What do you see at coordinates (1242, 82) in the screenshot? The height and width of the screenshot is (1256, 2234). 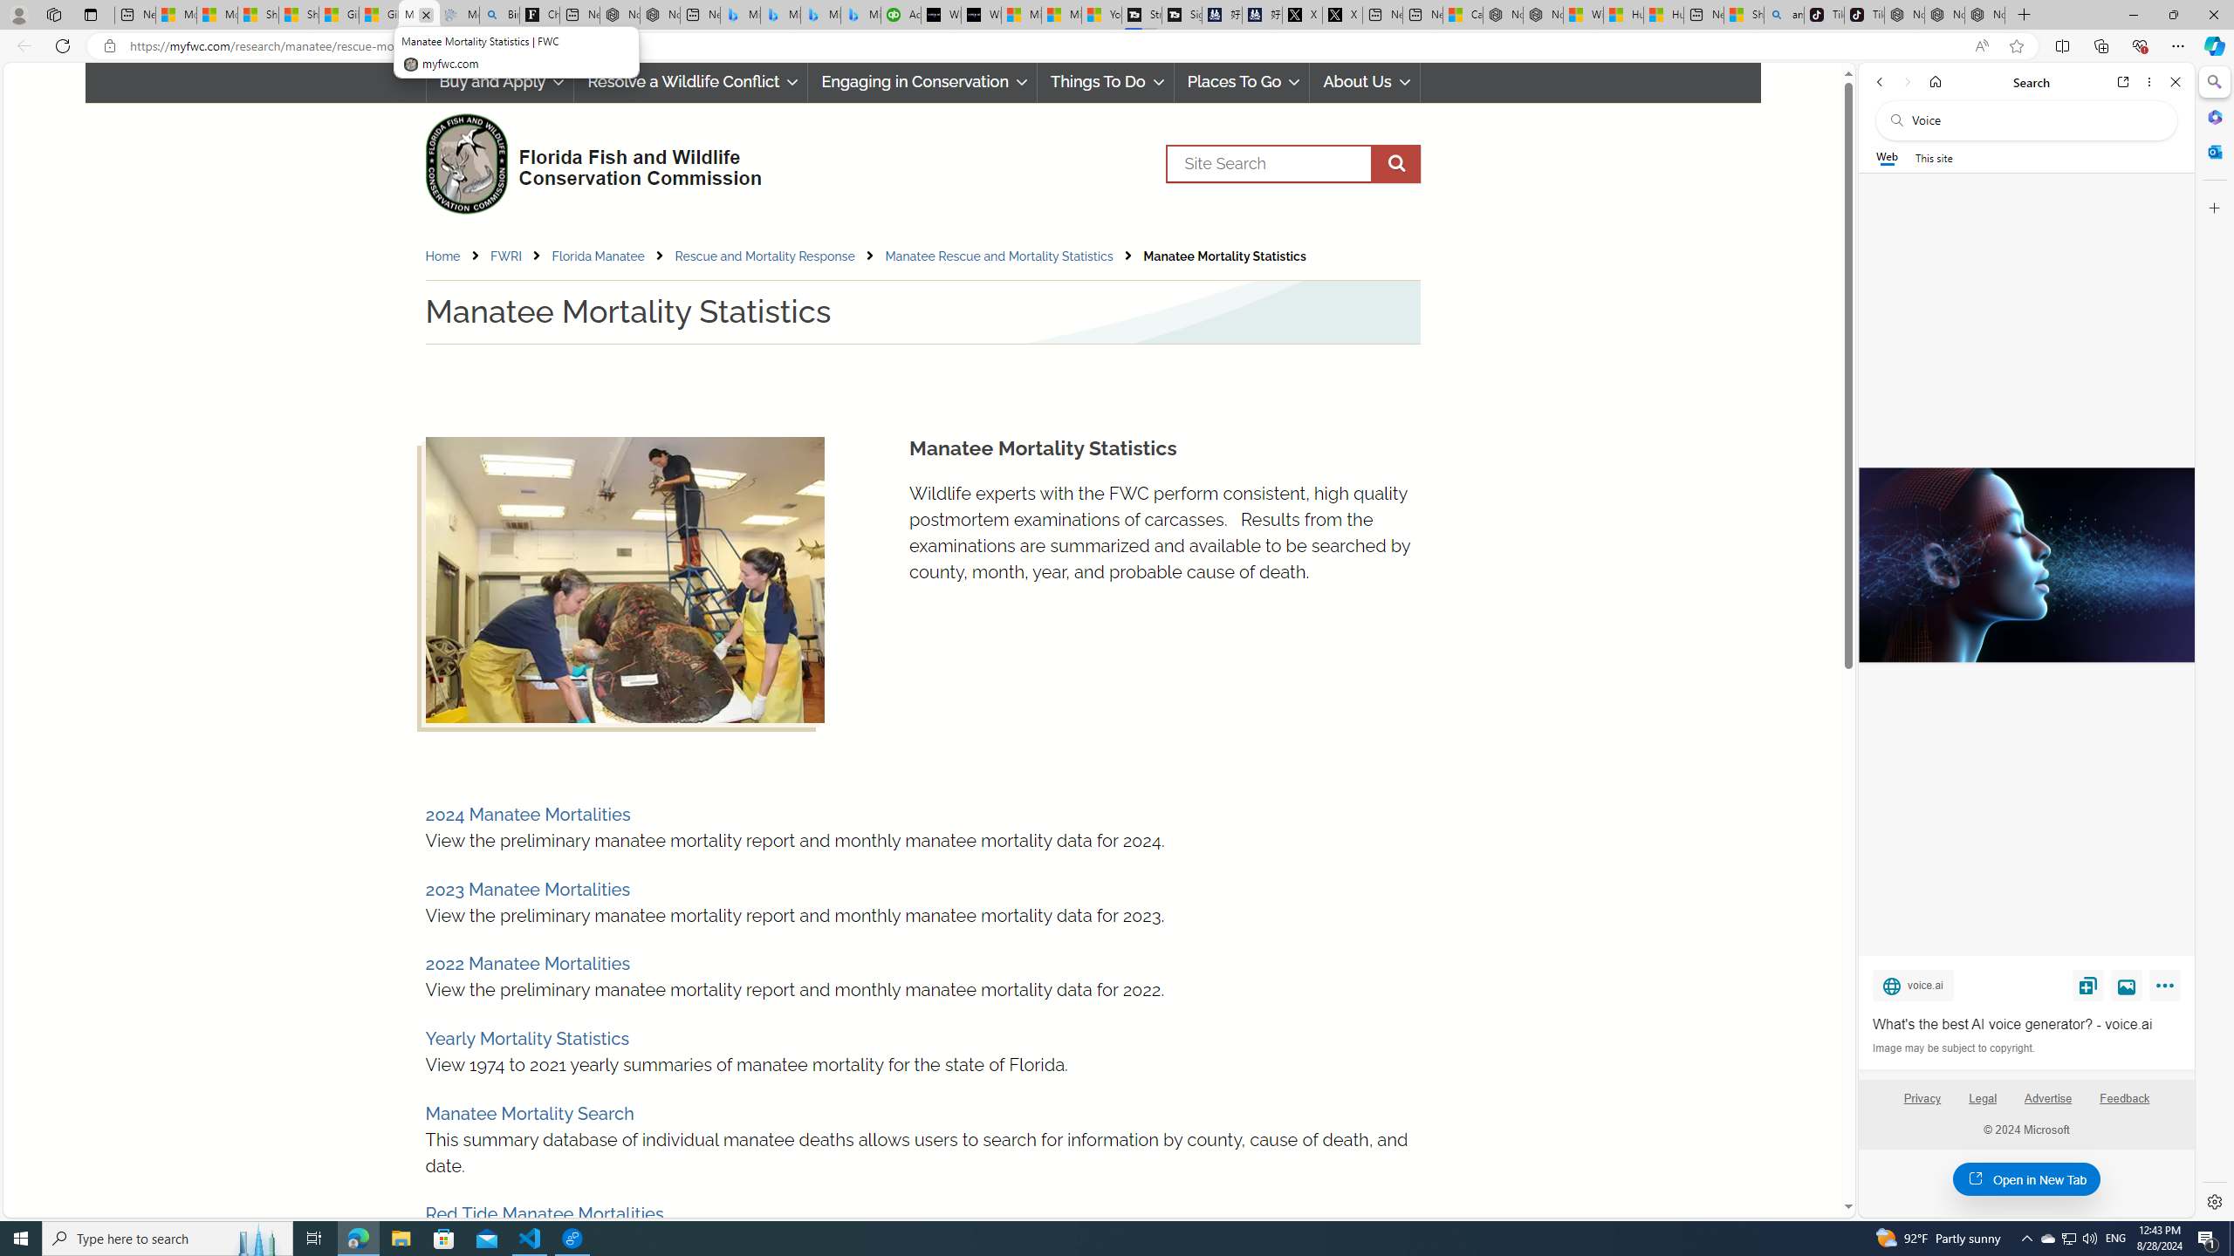 I see `Places To Go` at bounding box center [1242, 82].